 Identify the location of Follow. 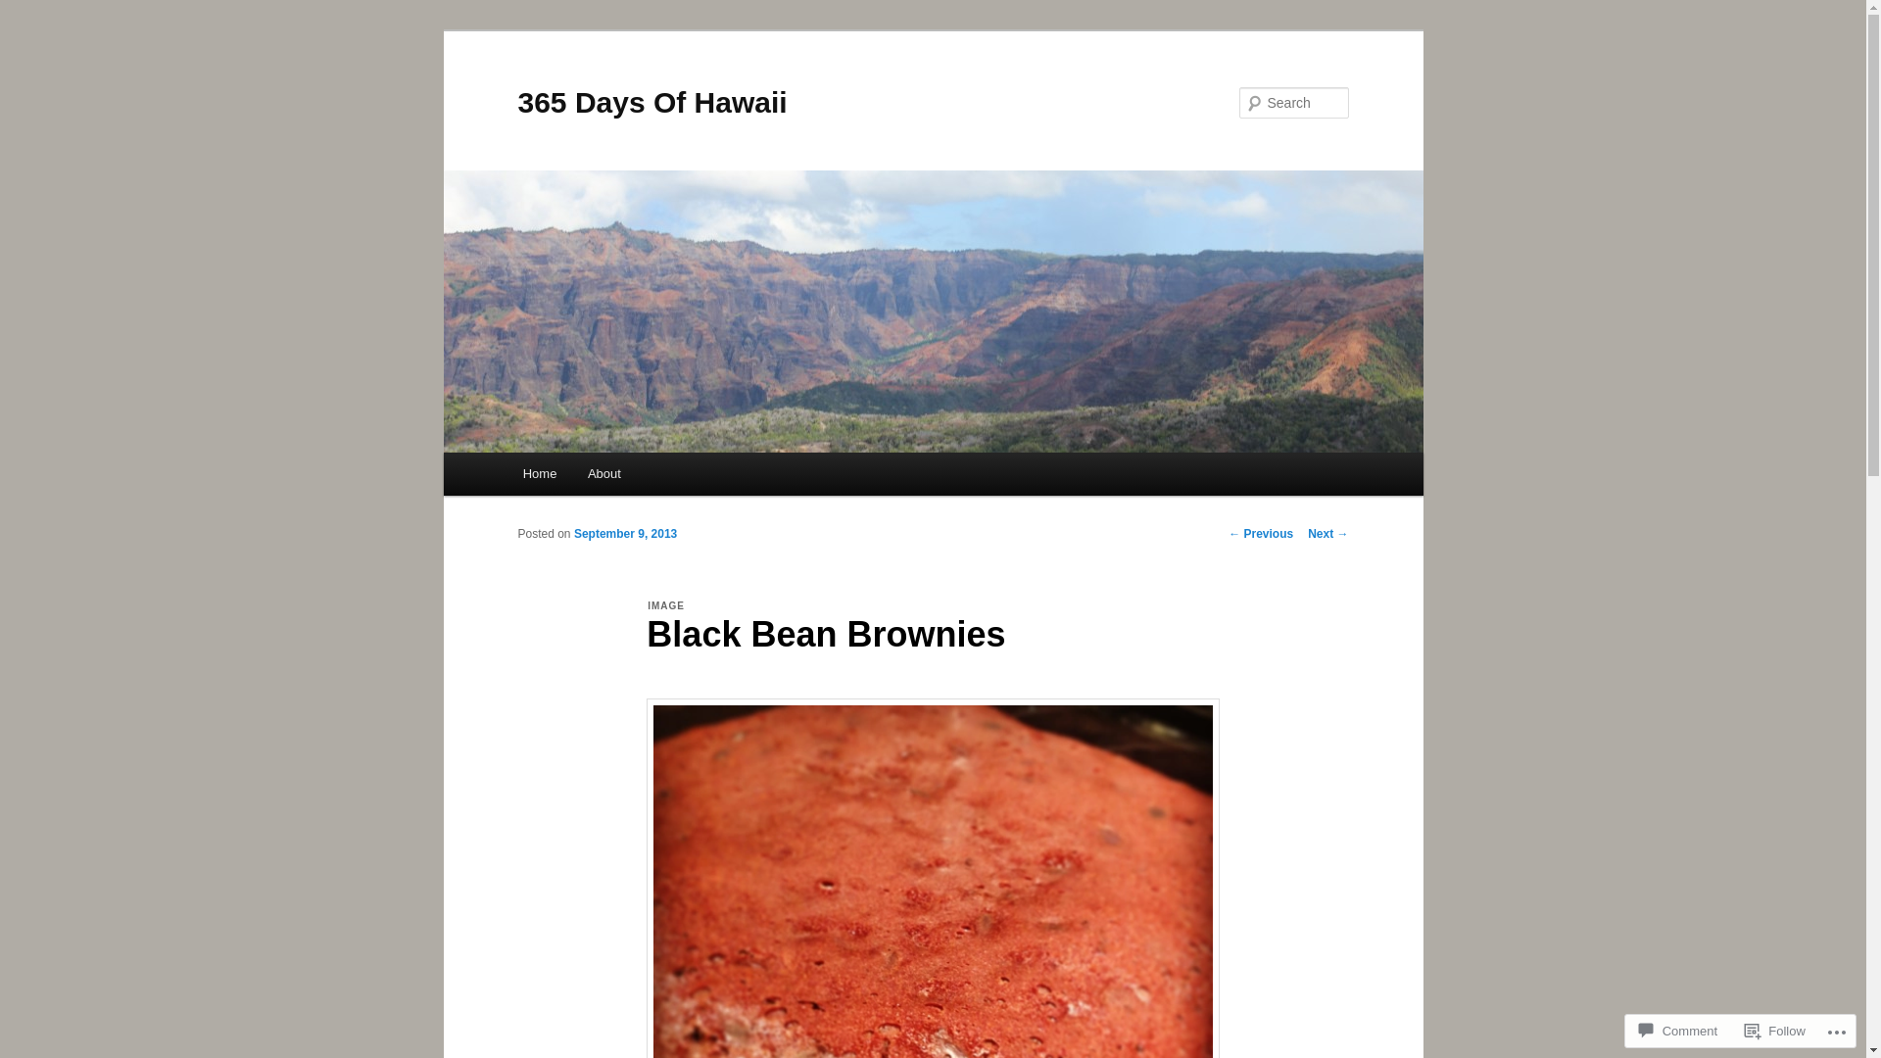
(1775, 1031).